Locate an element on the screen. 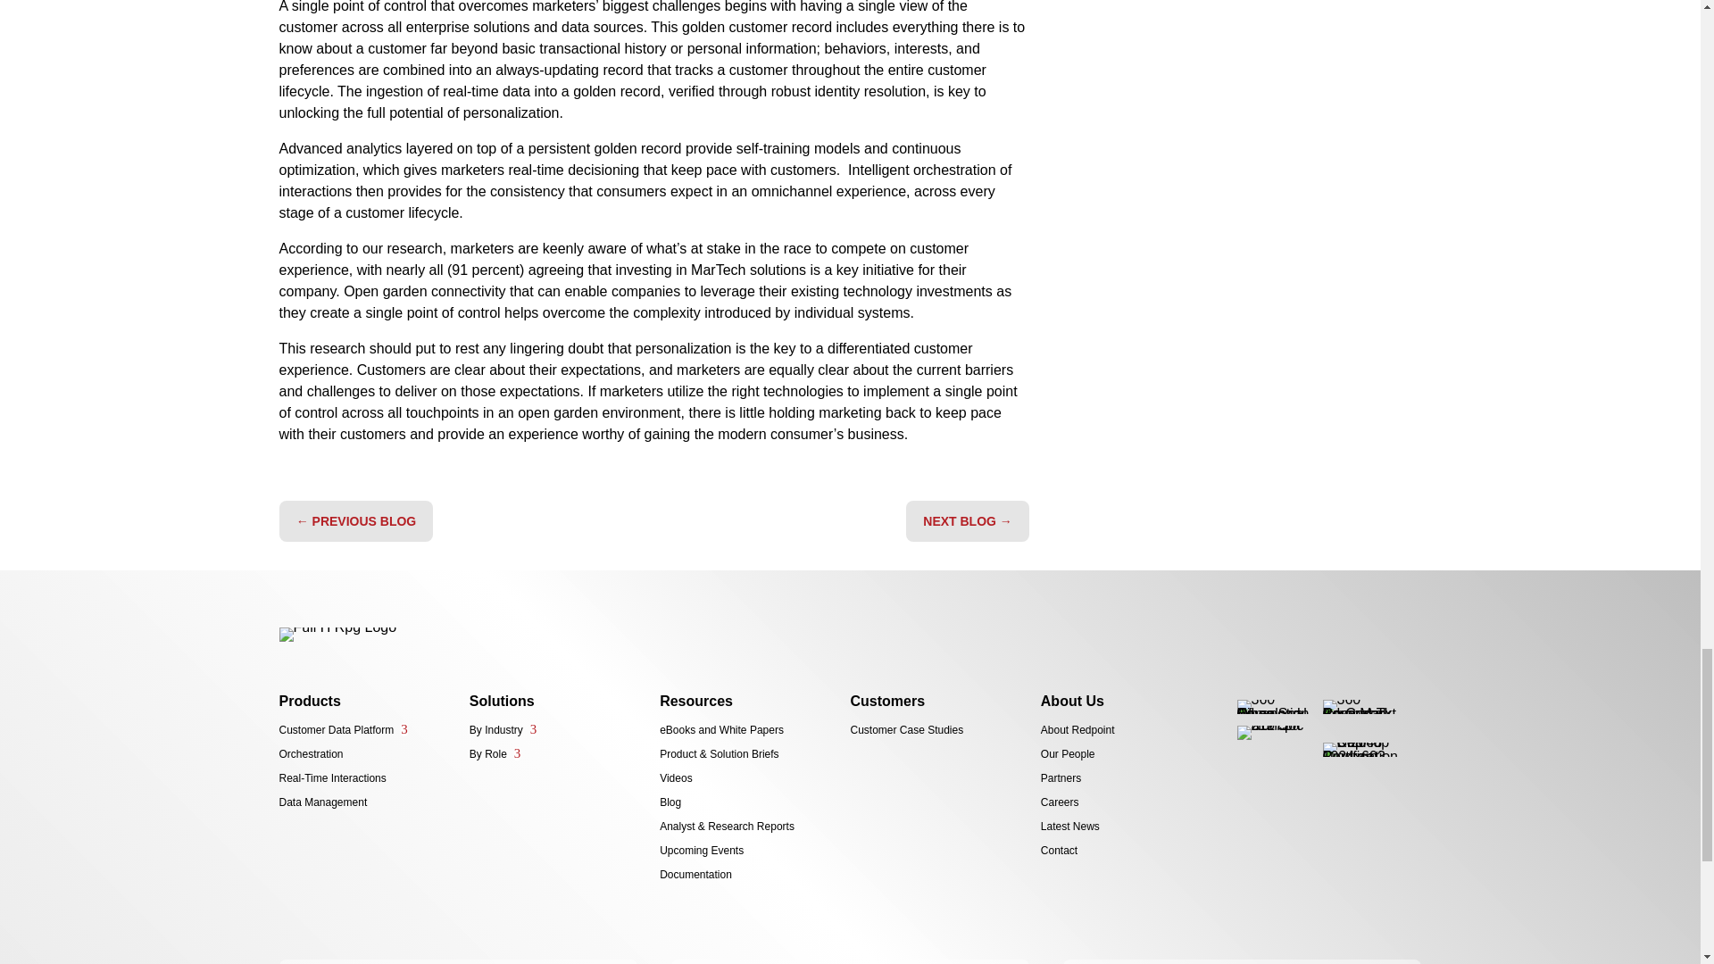 The width and height of the screenshot is (1714, 964). 21972 312 Soc Noncpa is located at coordinates (1274, 733).